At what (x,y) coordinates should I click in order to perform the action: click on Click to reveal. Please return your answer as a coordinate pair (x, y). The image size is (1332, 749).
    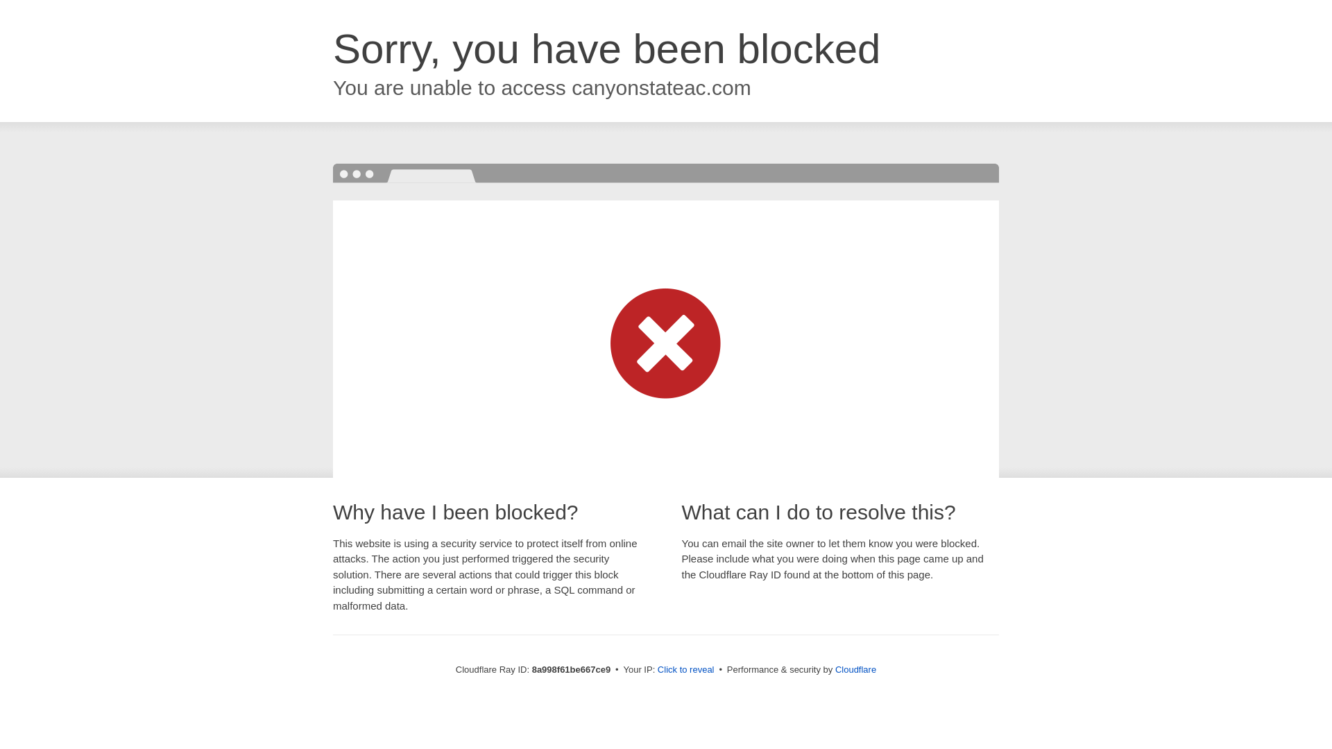
    Looking at the image, I should click on (685, 670).